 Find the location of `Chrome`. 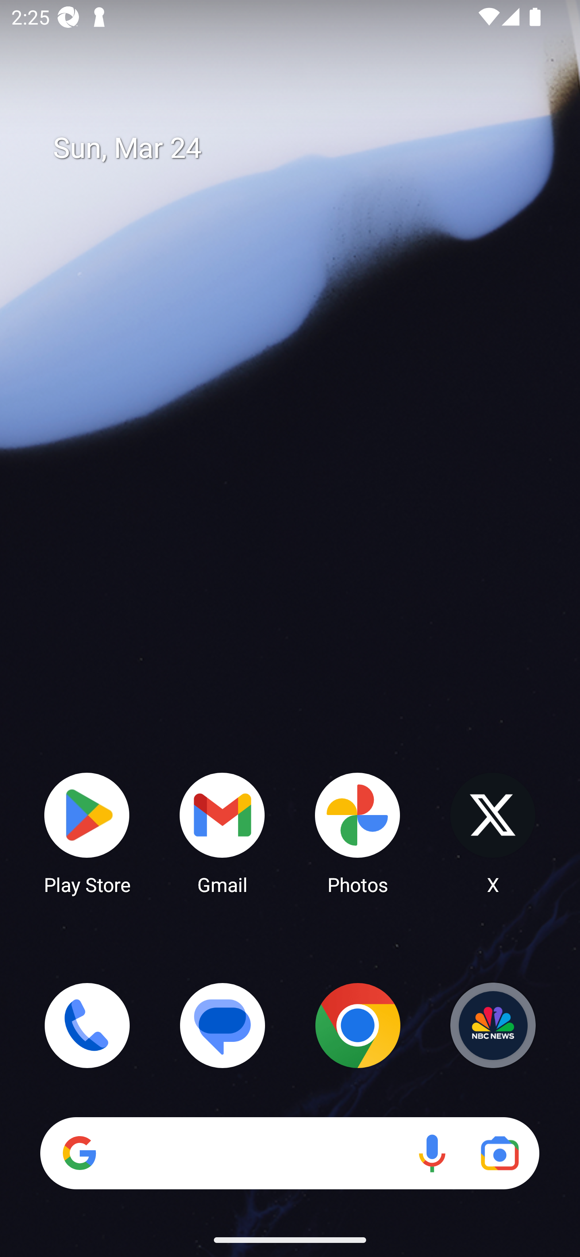

Chrome is located at coordinates (358, 1025).